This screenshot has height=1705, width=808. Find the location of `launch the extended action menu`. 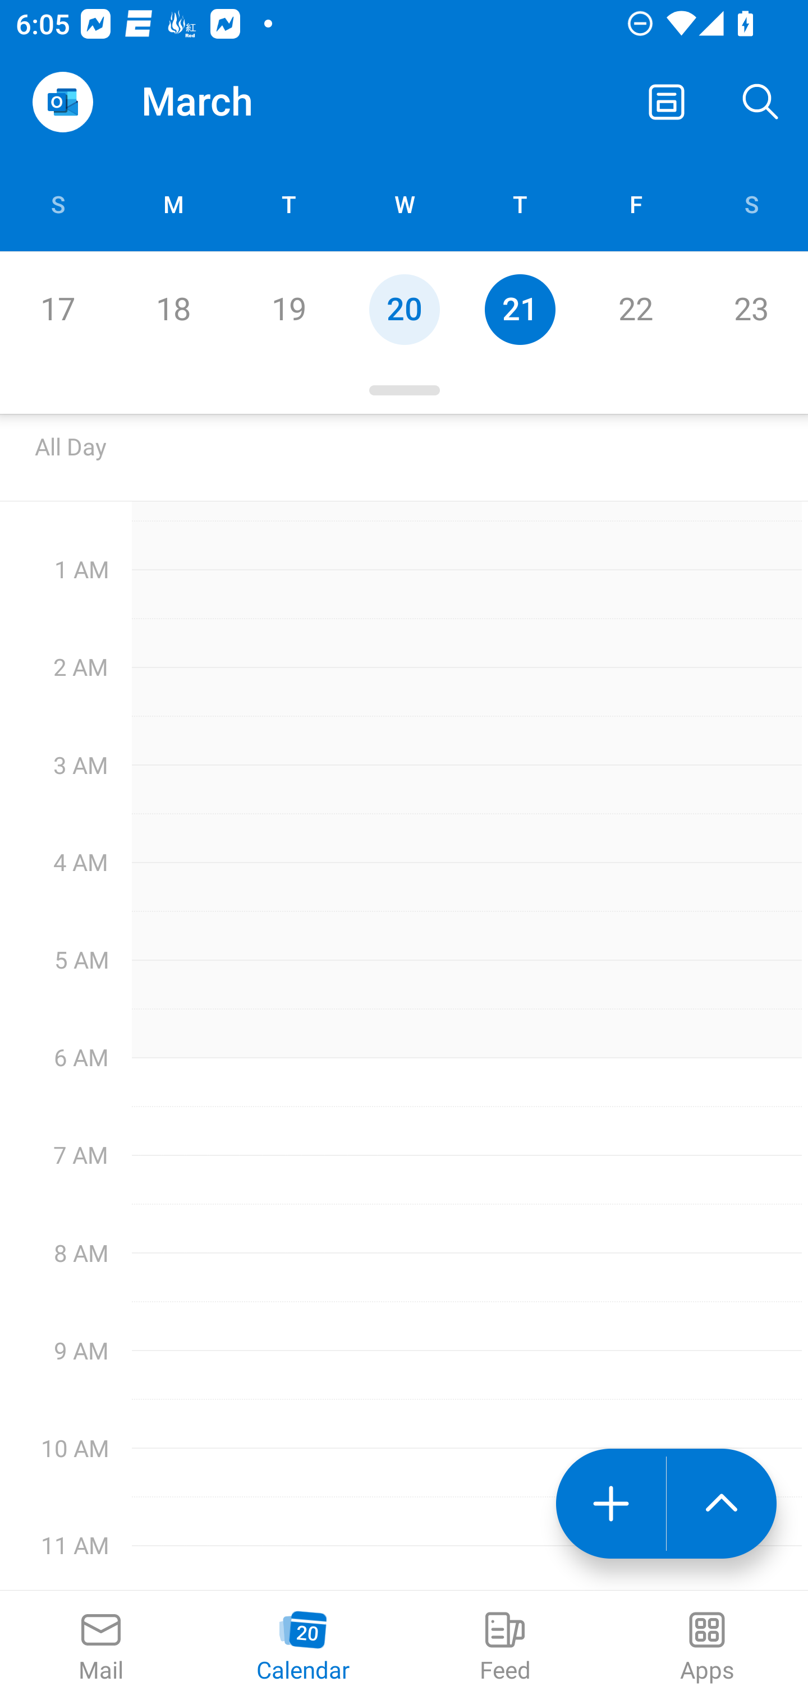

launch the extended action menu is located at coordinates (722, 1504).